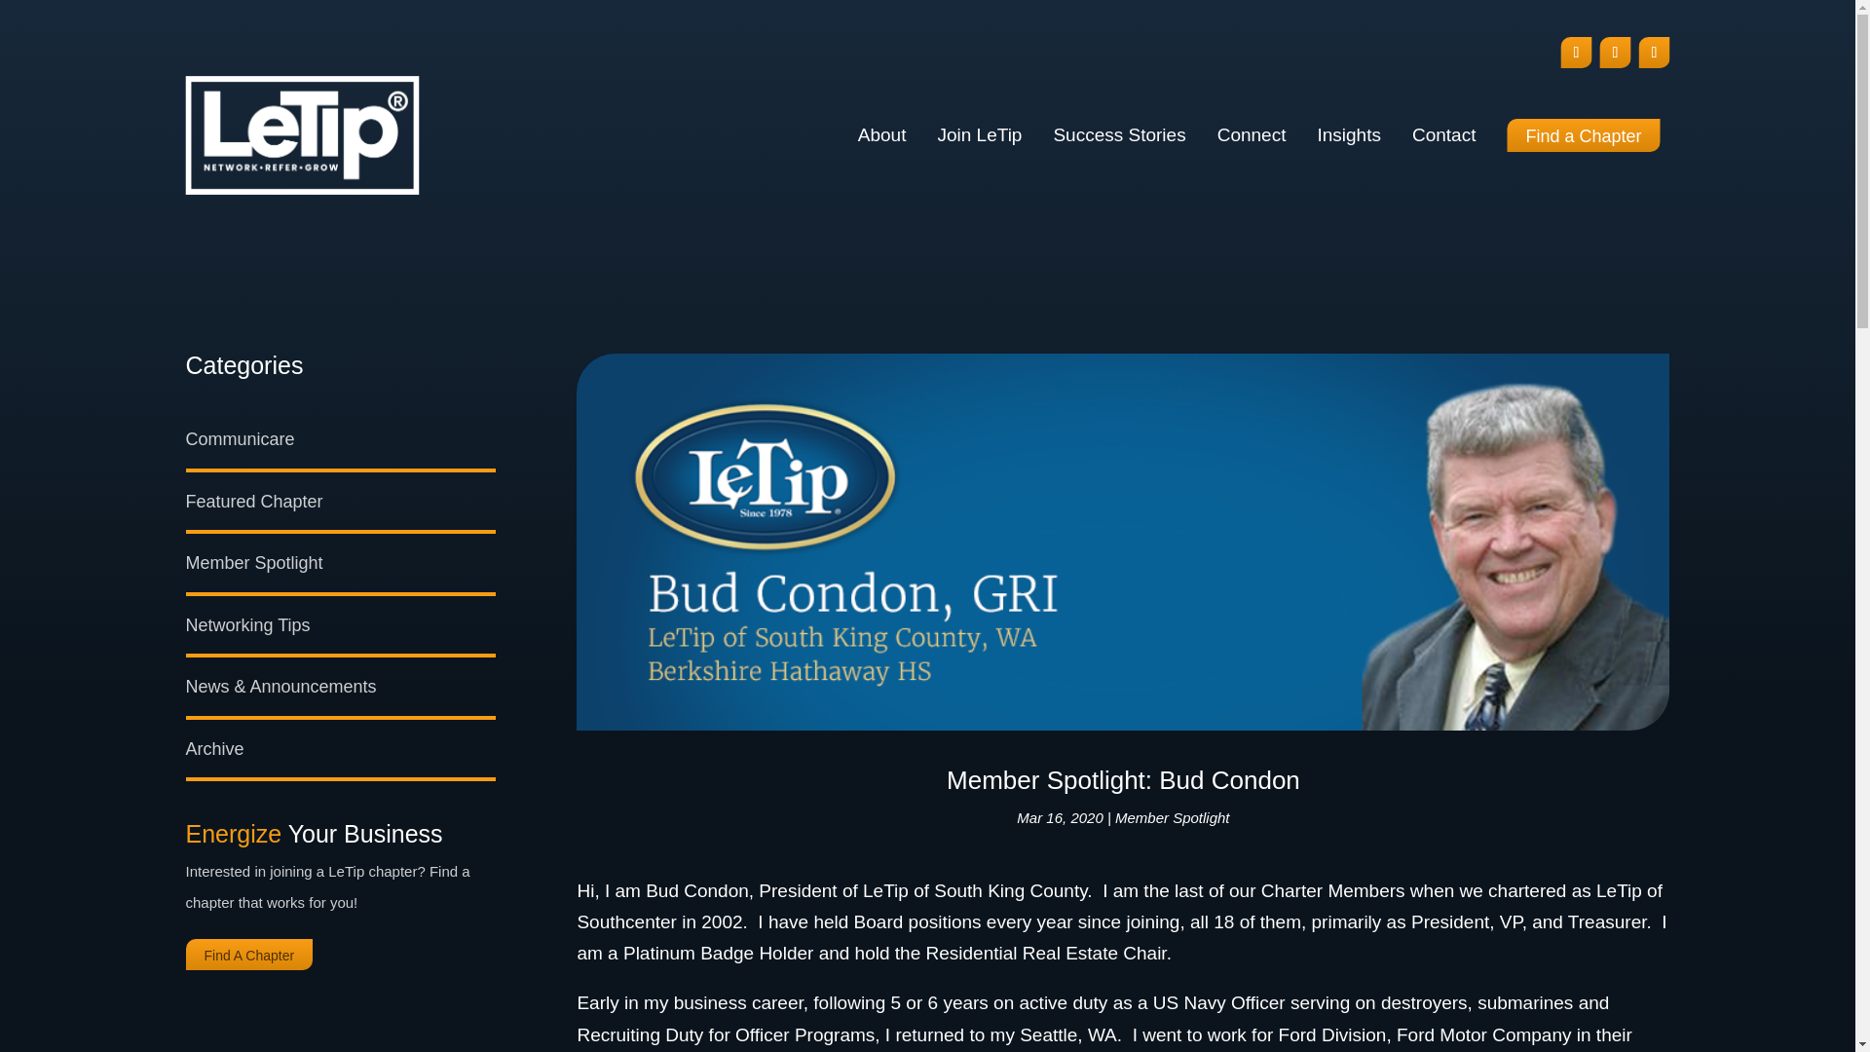  What do you see at coordinates (1584, 134) in the screenshot?
I see `Find a Chapter` at bounding box center [1584, 134].